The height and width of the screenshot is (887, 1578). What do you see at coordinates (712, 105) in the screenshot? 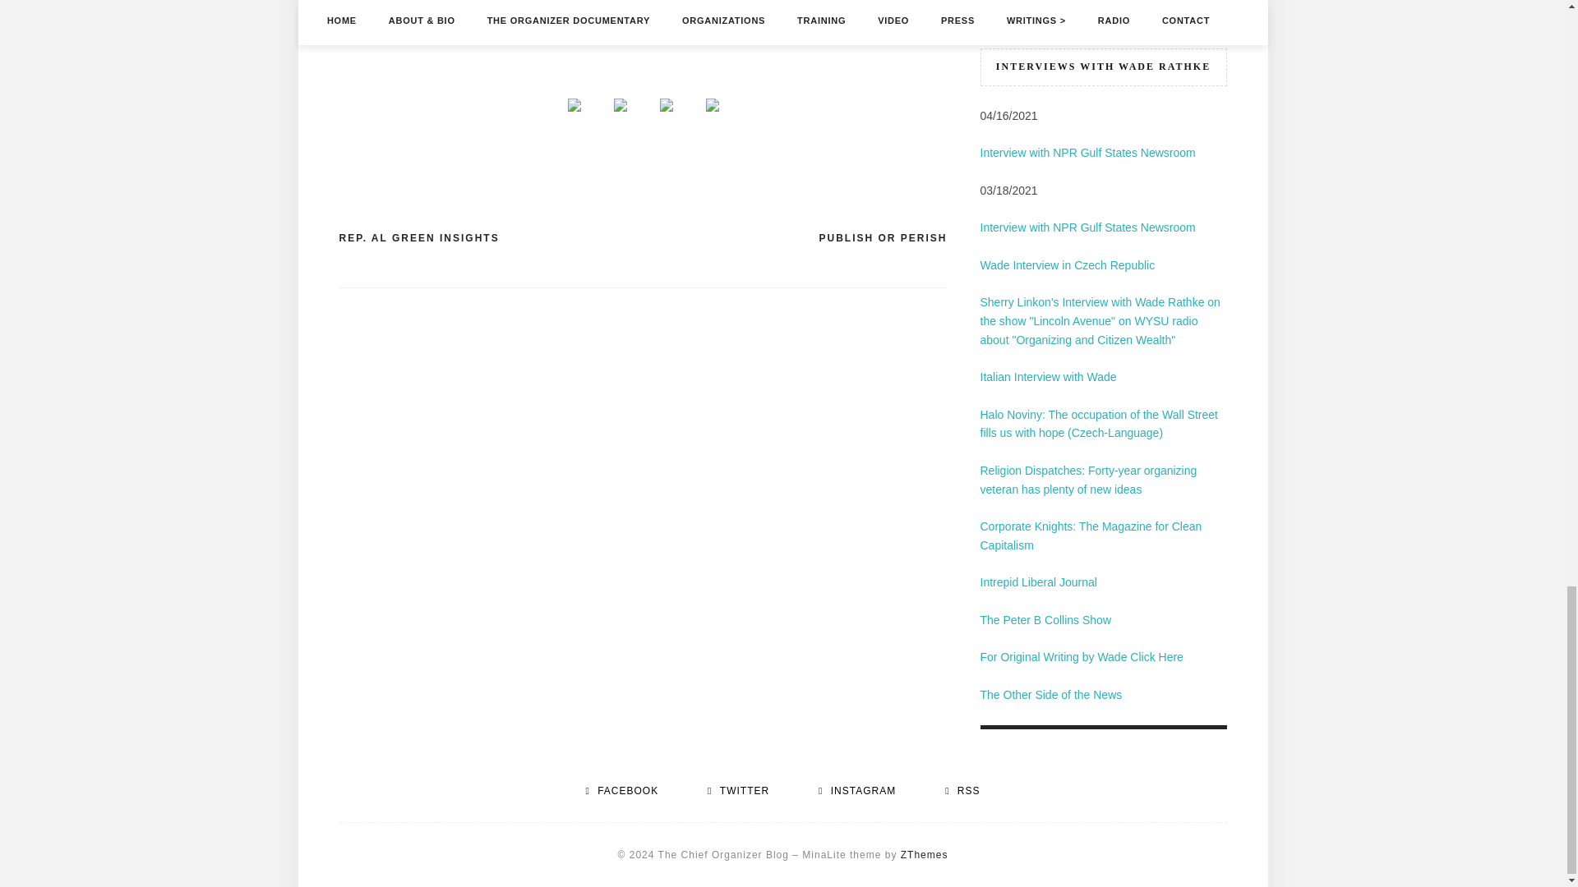
I see `Share on LinkedIn` at bounding box center [712, 105].